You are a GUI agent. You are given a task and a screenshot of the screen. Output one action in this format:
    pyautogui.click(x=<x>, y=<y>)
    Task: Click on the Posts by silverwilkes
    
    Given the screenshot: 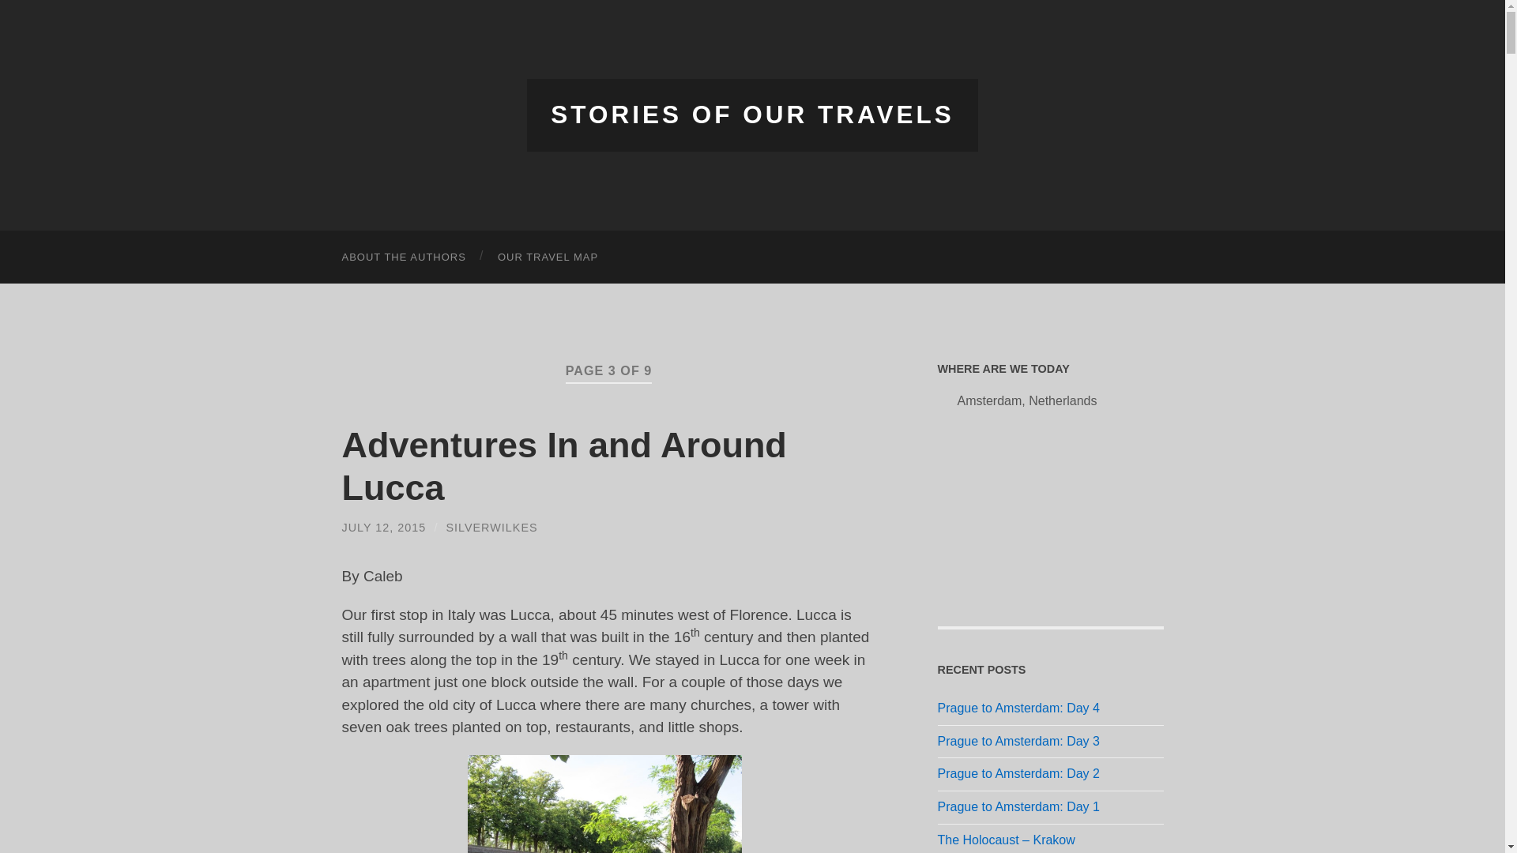 What is the action you would take?
    pyautogui.click(x=491, y=528)
    